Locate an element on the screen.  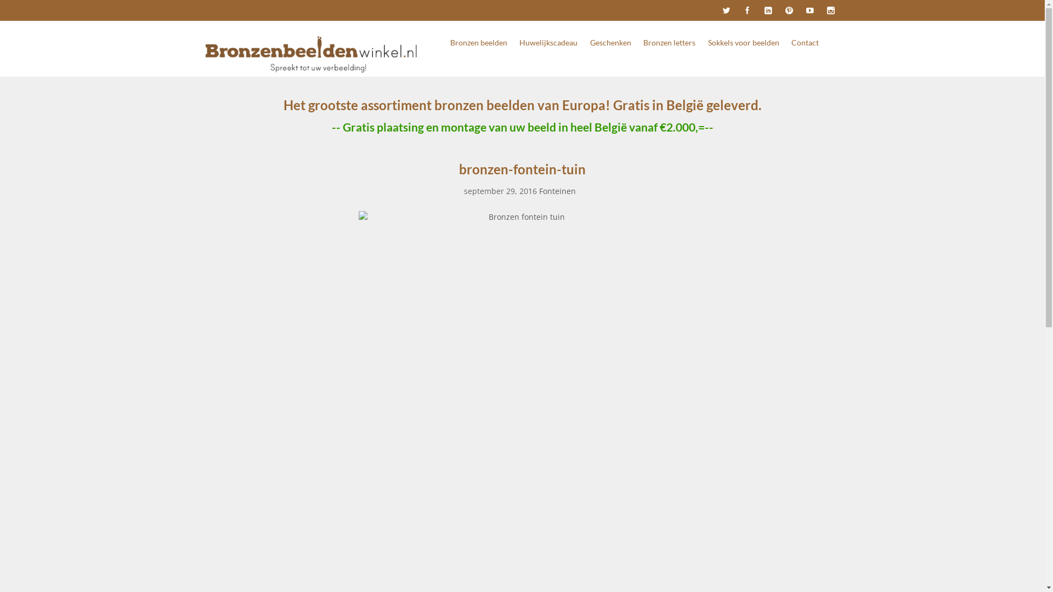
Bronzen beelden is located at coordinates (479, 43).